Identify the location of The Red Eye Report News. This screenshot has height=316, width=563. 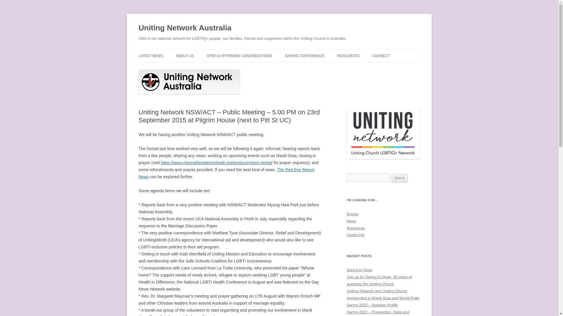
(226, 173).